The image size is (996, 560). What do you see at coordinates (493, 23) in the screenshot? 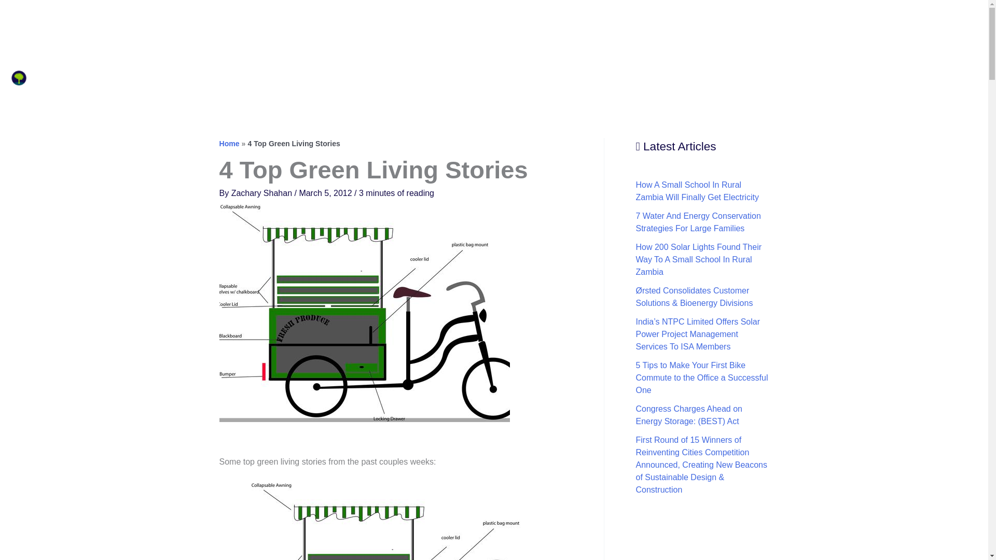
I see `Advertisement` at bounding box center [493, 23].